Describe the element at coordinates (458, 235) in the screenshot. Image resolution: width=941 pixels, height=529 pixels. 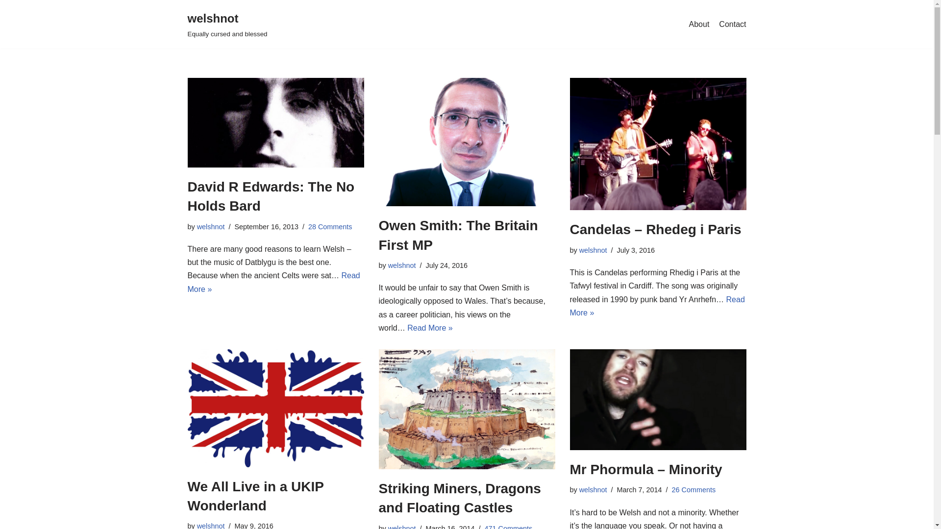
I see `Owen Smith: The Britain First MP` at that location.